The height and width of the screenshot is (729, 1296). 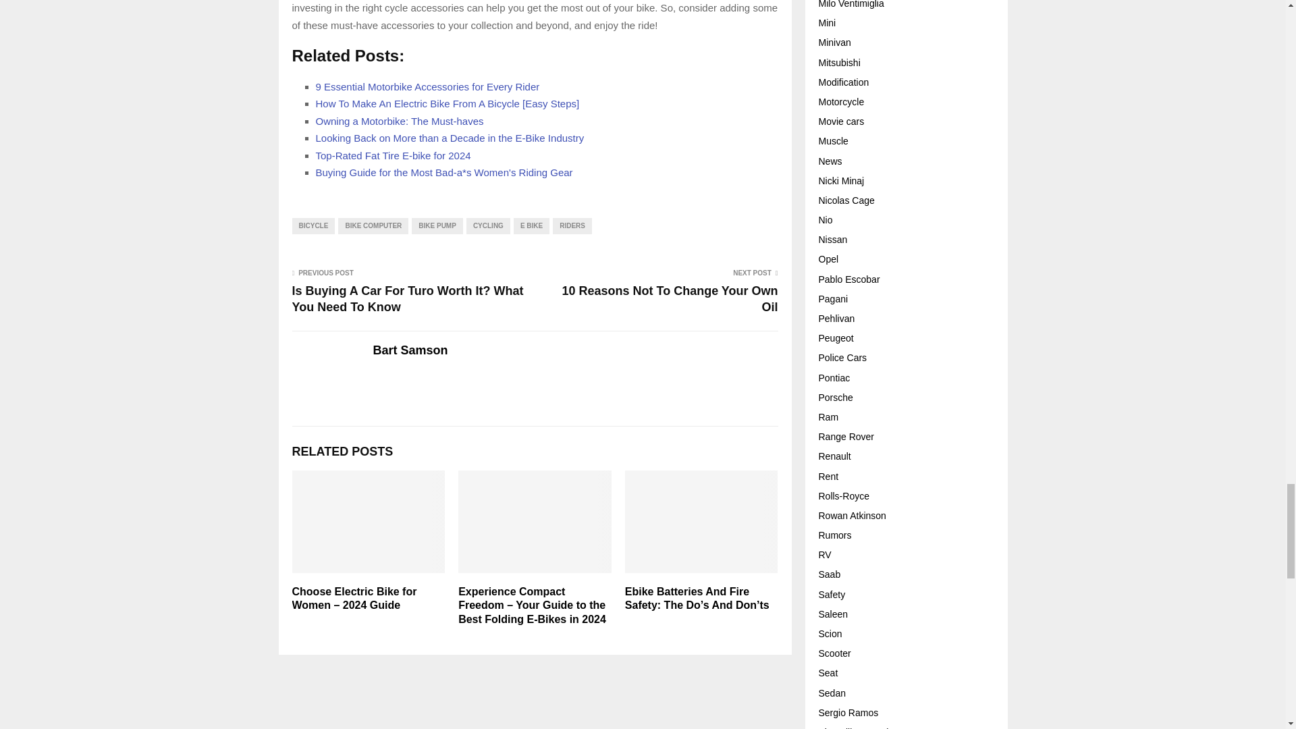 I want to click on 10 Reasons Not To Change Your Own Oil, so click(x=670, y=299).